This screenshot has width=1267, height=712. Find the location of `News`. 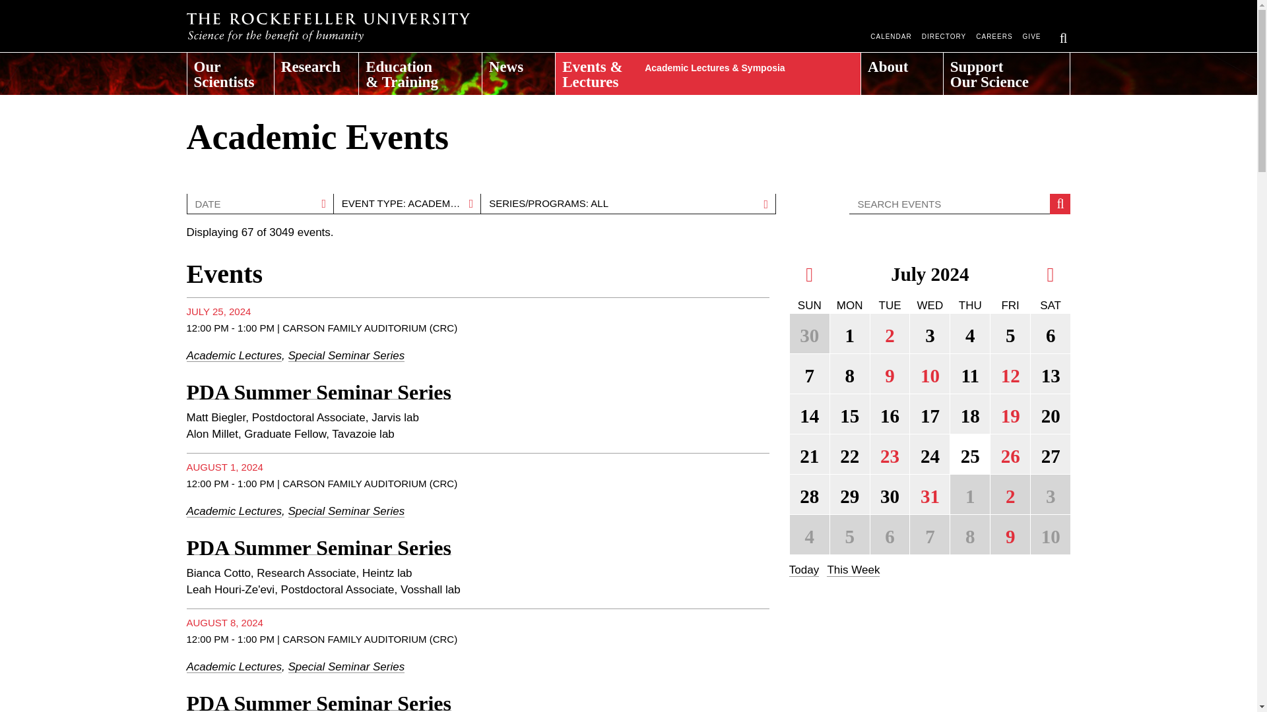

News is located at coordinates (519, 70).